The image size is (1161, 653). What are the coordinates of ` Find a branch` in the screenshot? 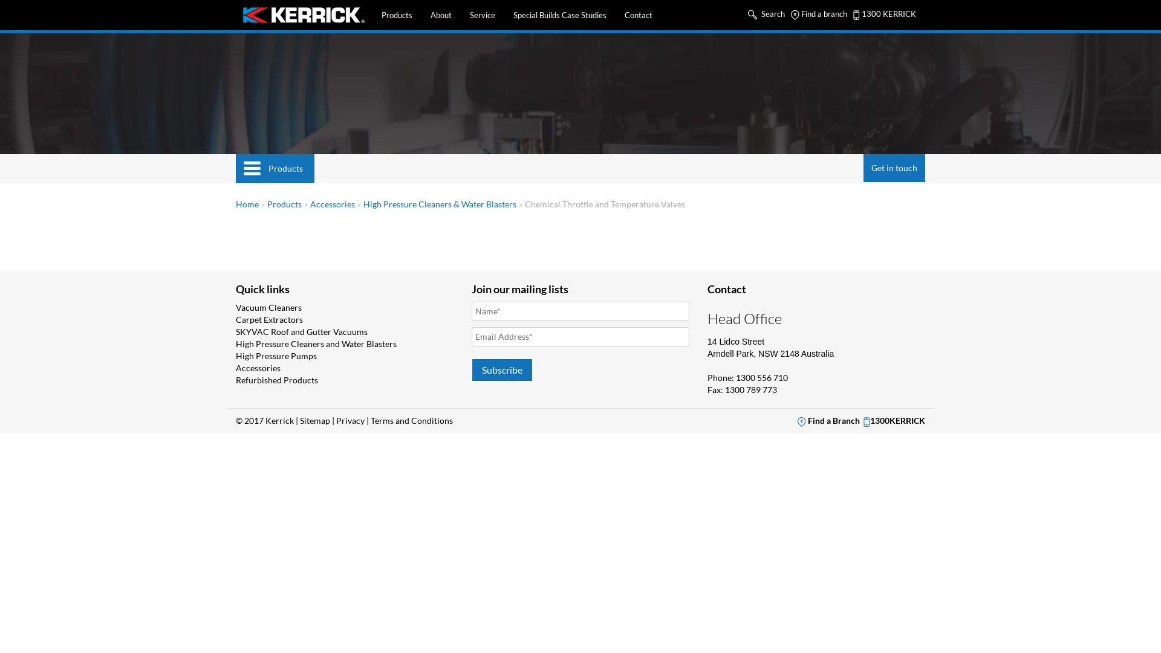 It's located at (819, 14).